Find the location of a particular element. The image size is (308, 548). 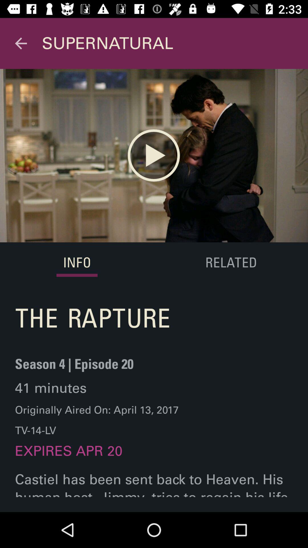

choose item next to the supernatural item is located at coordinates (21, 43).